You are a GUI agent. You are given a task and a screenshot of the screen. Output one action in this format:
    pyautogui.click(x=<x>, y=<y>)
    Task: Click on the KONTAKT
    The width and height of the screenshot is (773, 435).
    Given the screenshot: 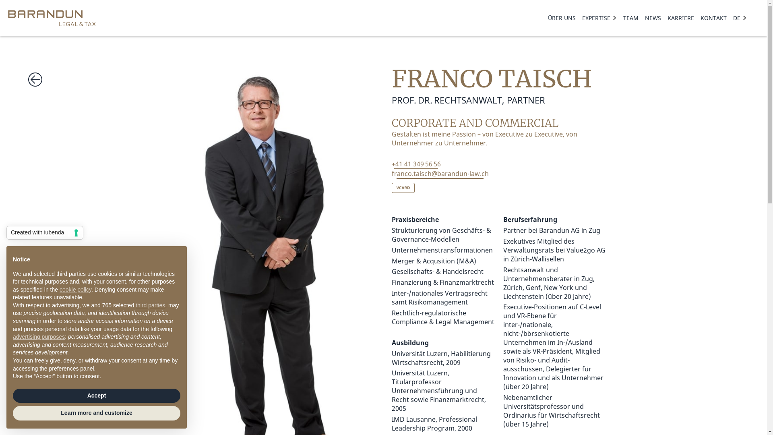 What is the action you would take?
    pyautogui.click(x=713, y=19)
    